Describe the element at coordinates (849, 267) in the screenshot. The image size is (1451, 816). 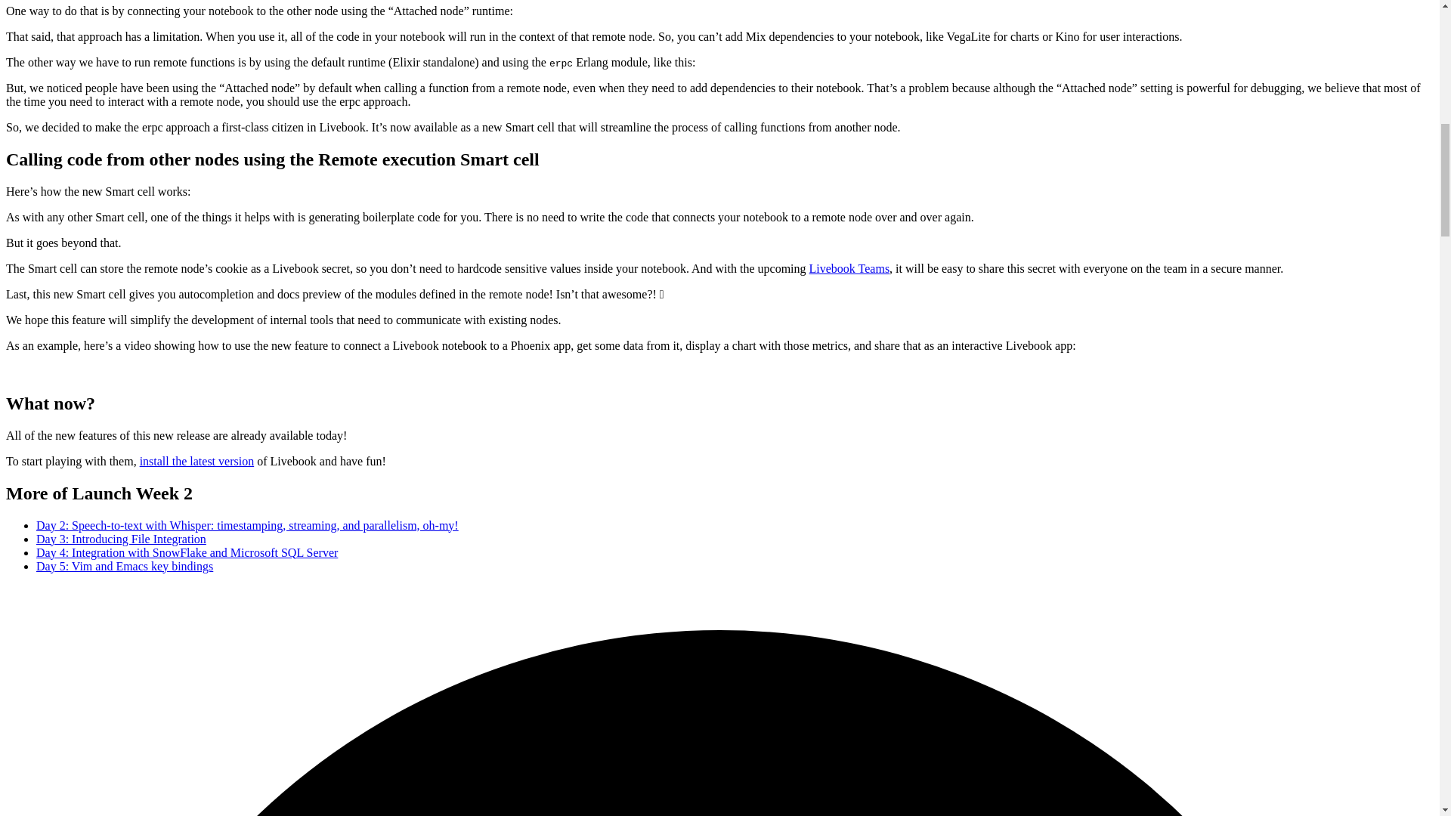
I see `Livebook Teams` at that location.